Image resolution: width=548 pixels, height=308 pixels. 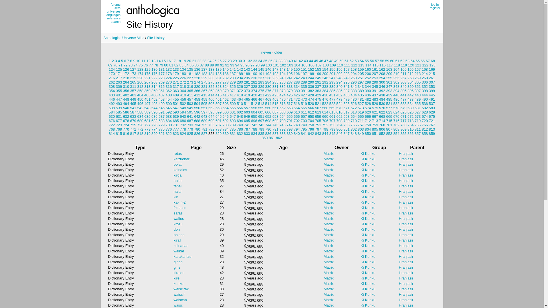 What do you see at coordinates (219, 82) in the screenshot?
I see `277` at bounding box center [219, 82].